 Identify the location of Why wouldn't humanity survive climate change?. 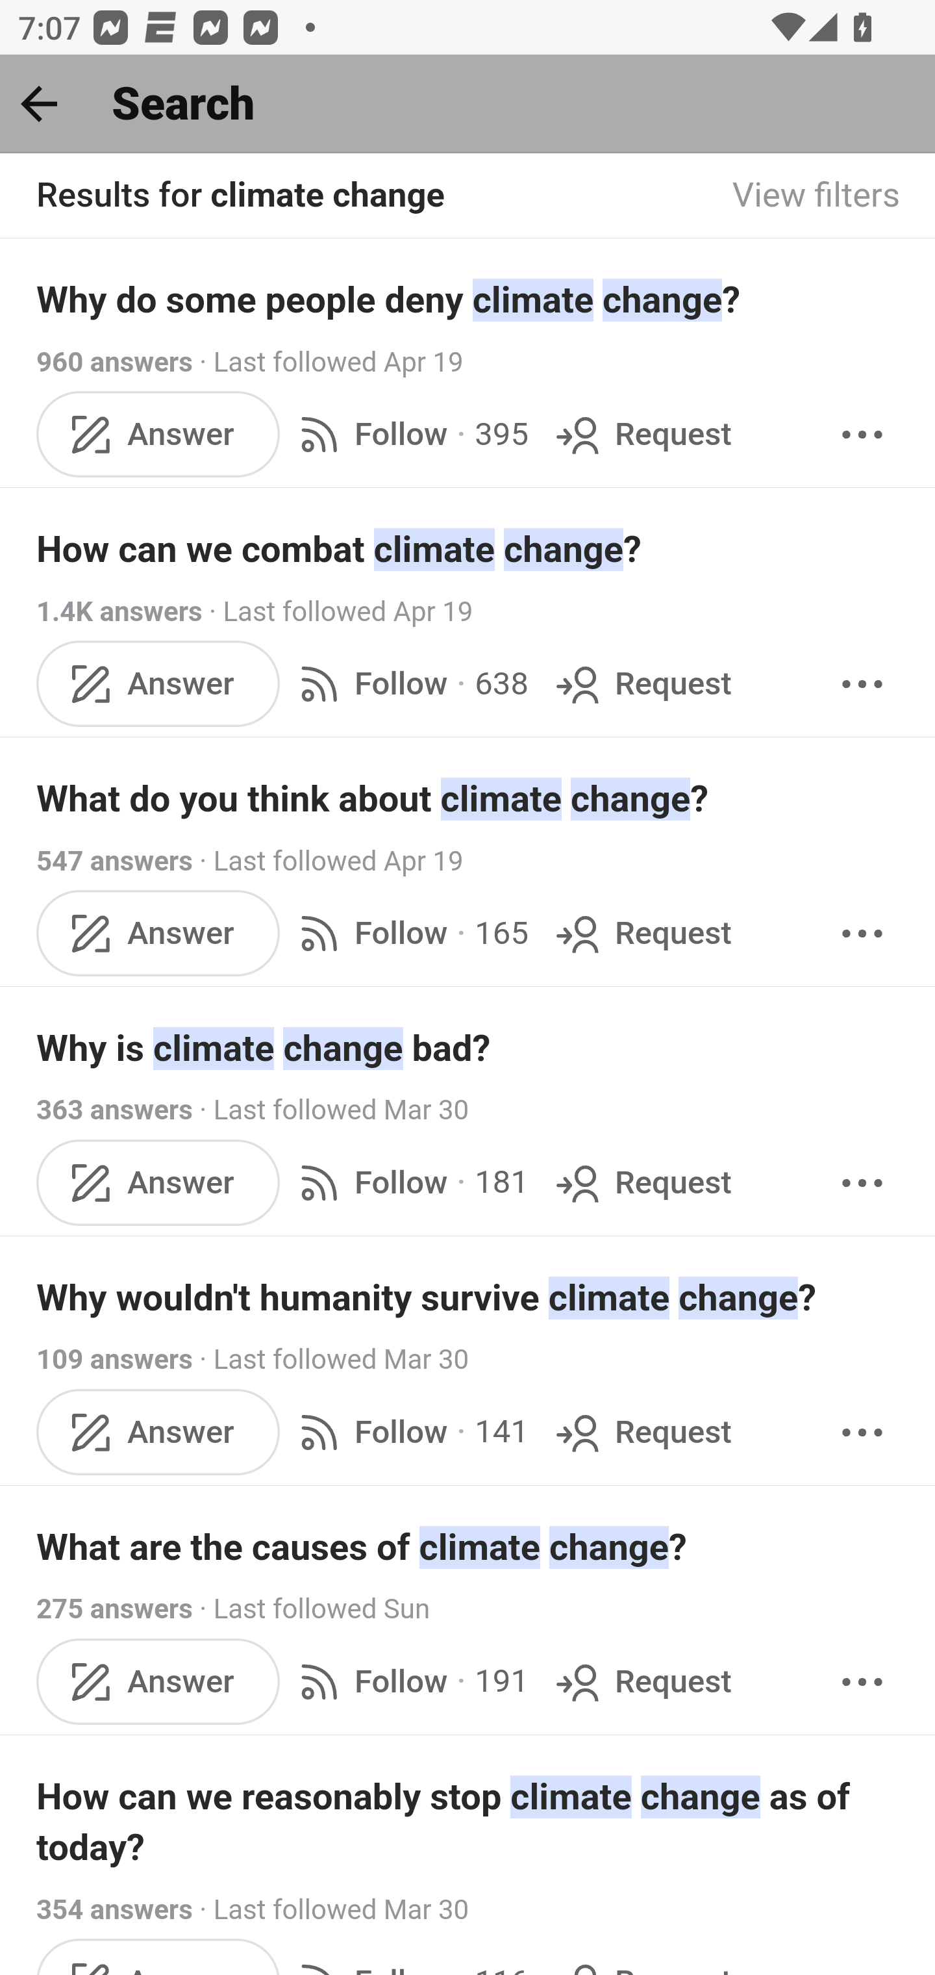
(469, 1297).